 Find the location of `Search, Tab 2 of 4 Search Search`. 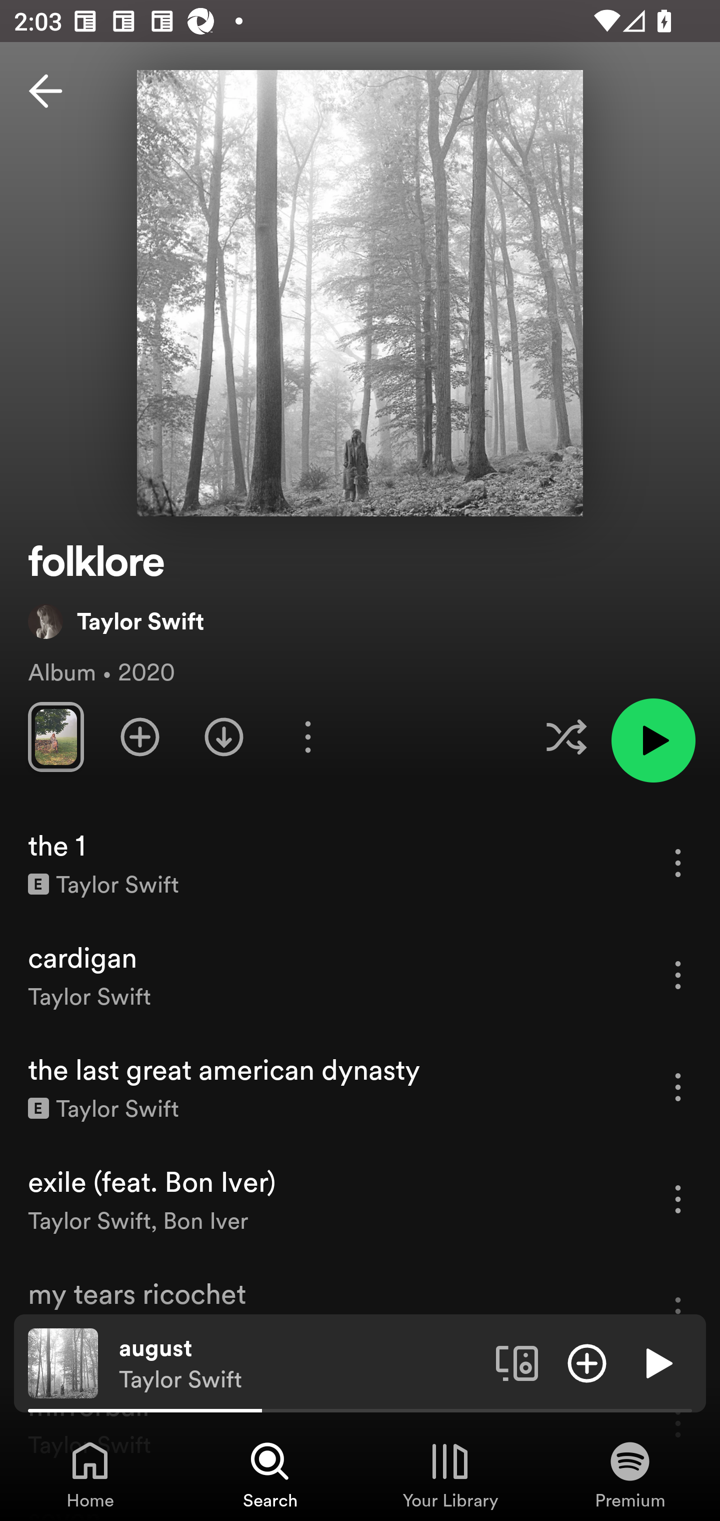

Search, Tab 2 of 4 Search Search is located at coordinates (270, 1474).